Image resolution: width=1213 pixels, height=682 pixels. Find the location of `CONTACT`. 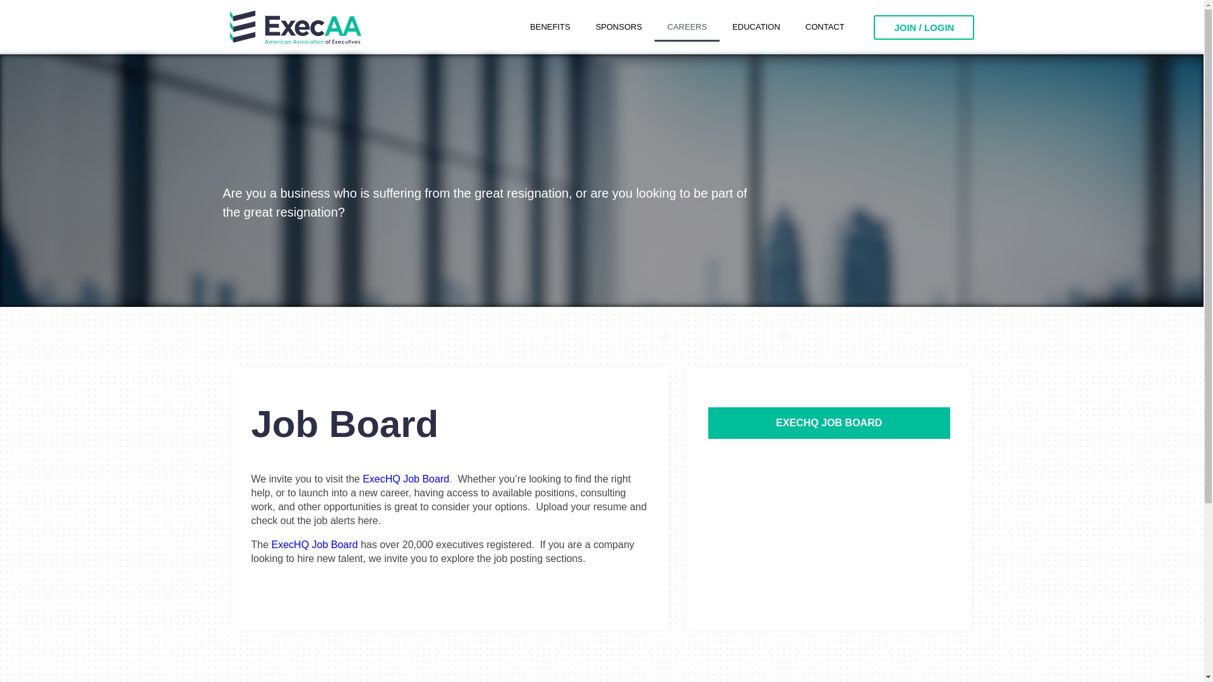

CONTACT is located at coordinates (825, 27).